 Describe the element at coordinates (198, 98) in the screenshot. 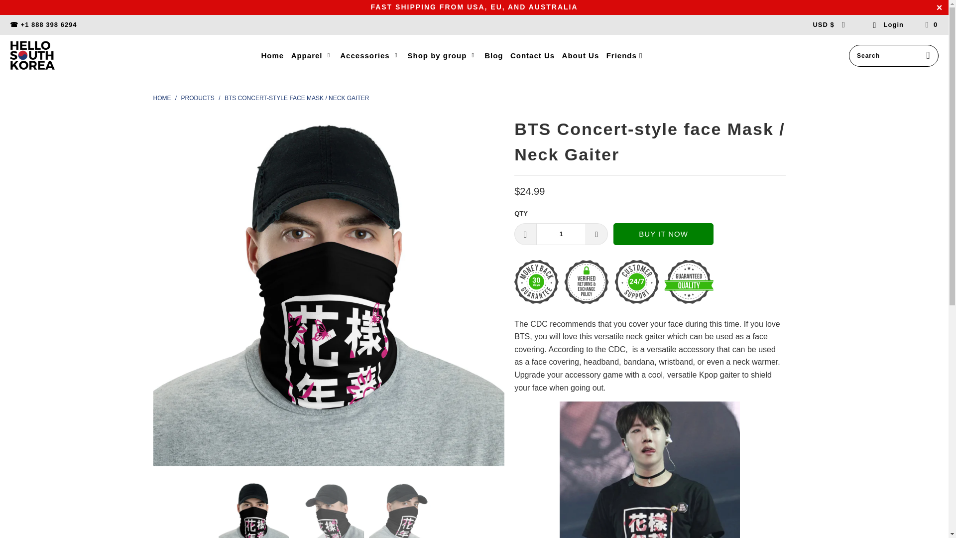

I see `Products` at that location.